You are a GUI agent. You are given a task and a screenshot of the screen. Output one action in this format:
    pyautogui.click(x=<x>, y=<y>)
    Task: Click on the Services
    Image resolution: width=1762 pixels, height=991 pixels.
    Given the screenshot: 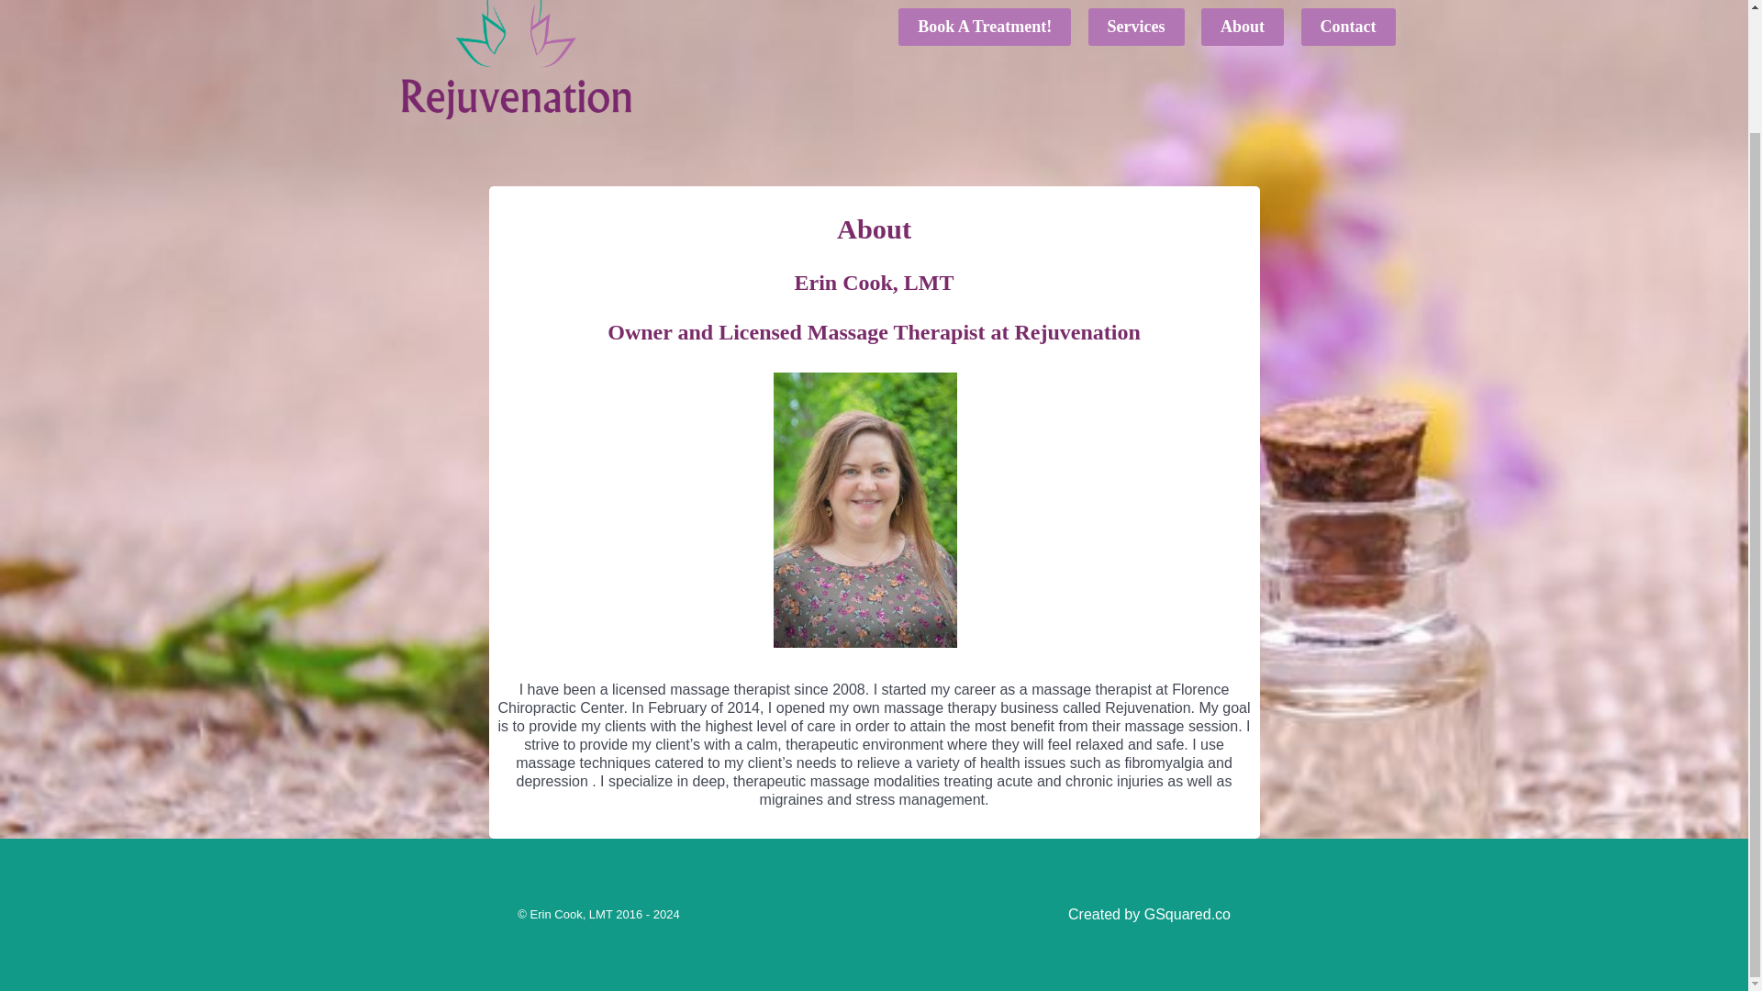 What is the action you would take?
    pyautogui.click(x=1136, y=27)
    